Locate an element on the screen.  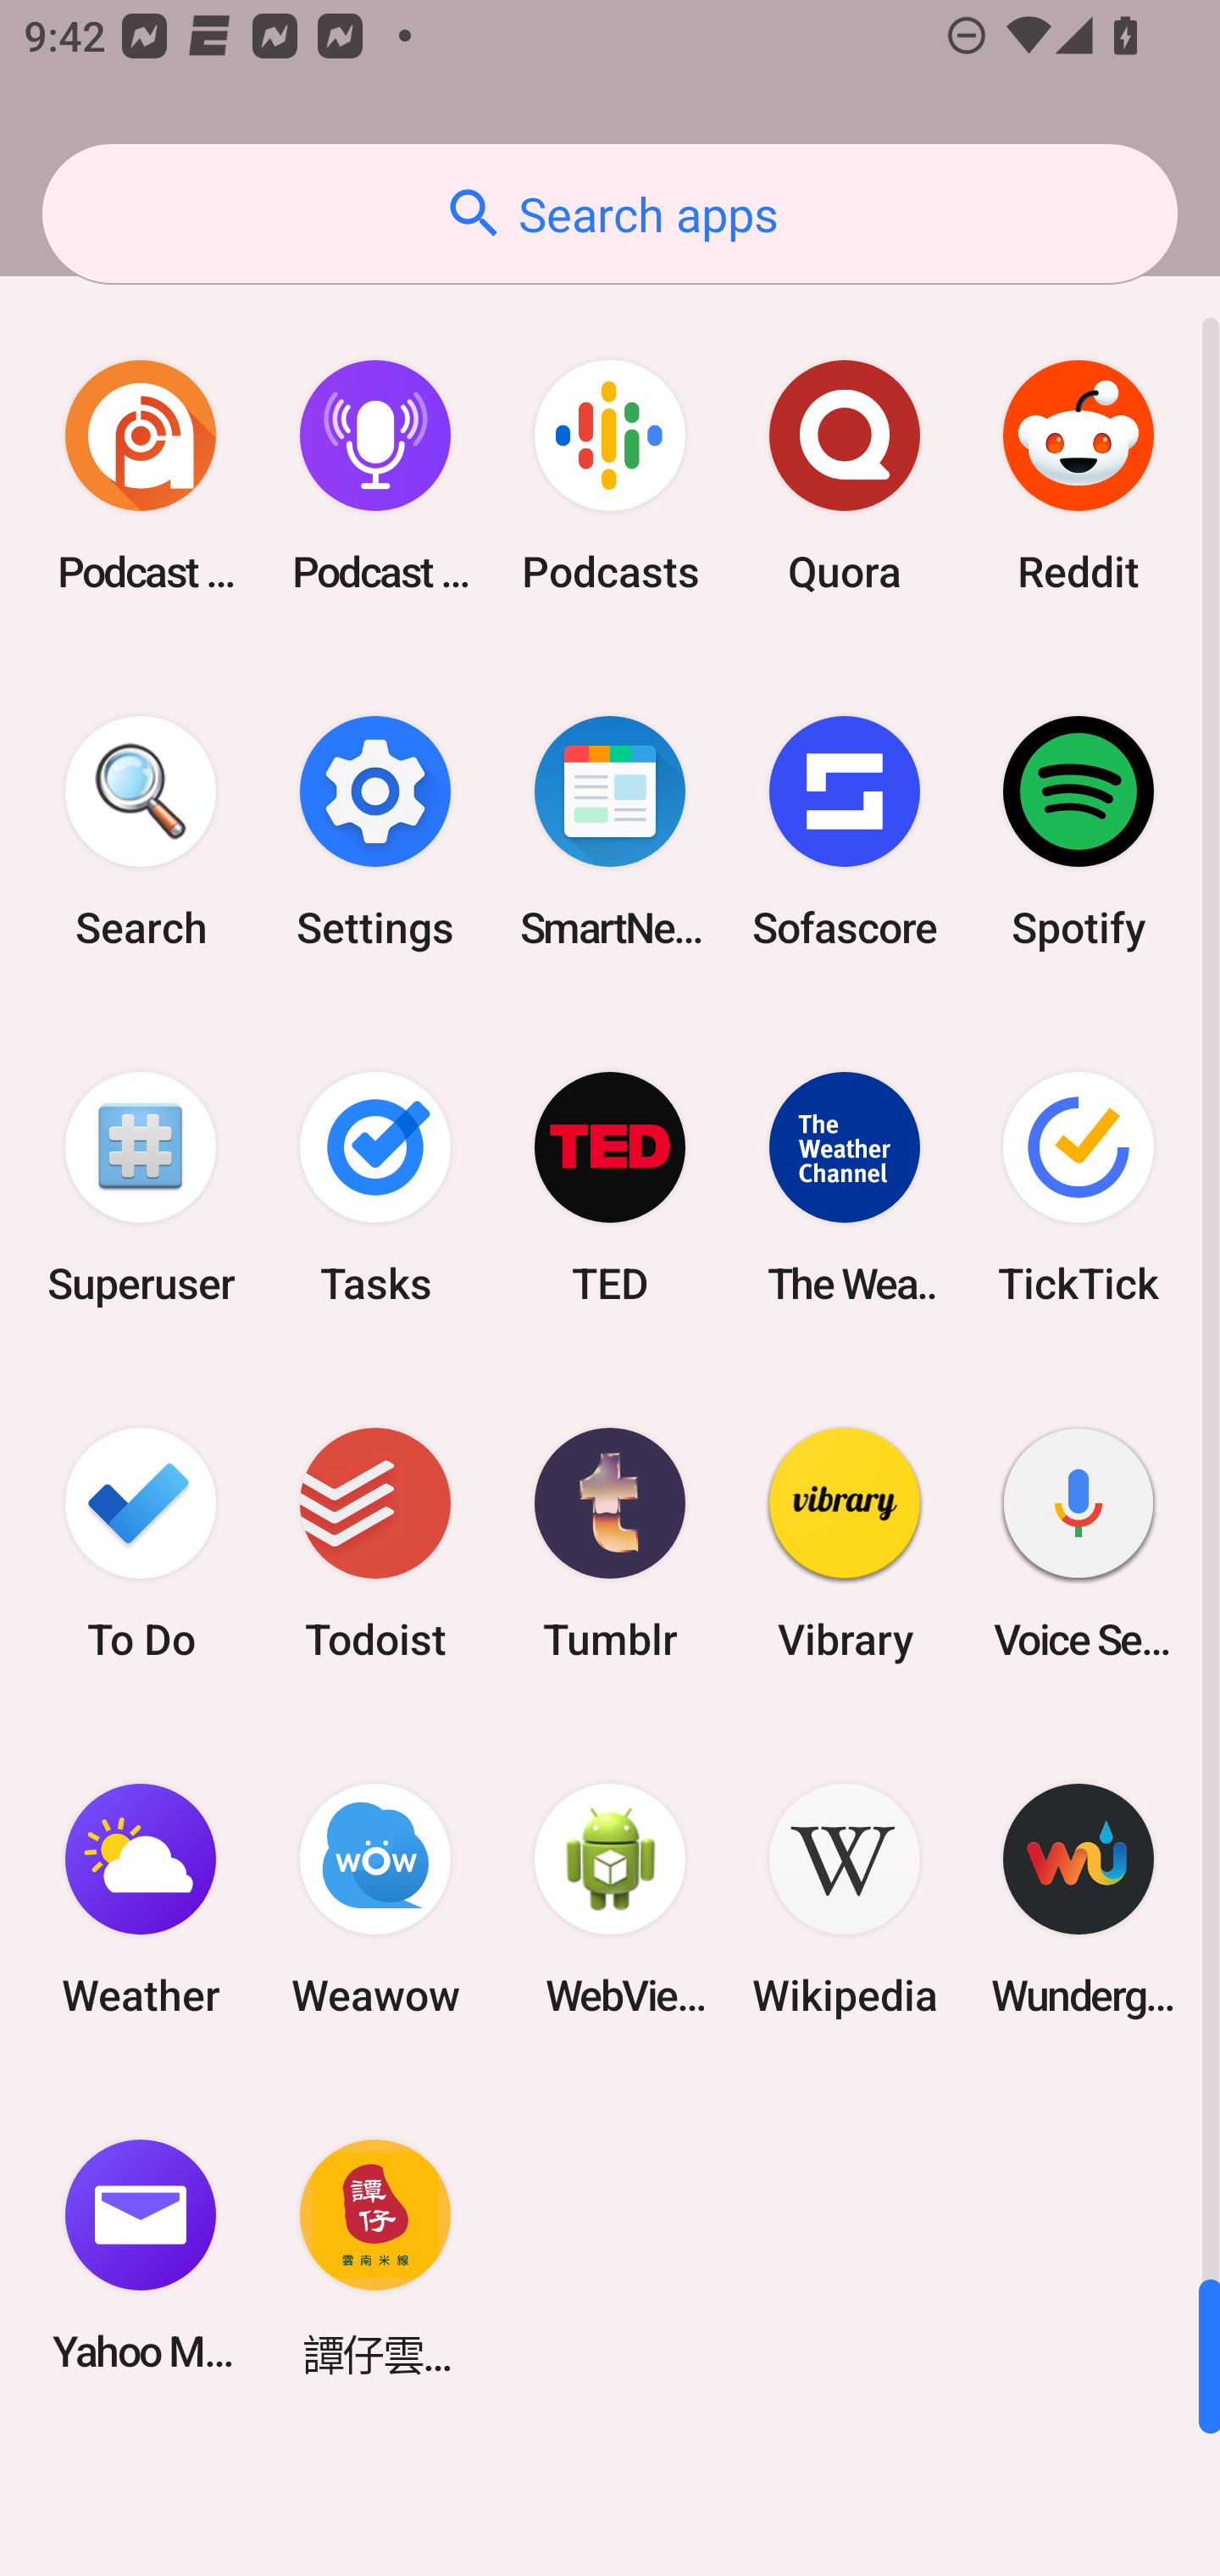
Voice Search is located at coordinates (1079, 1542).